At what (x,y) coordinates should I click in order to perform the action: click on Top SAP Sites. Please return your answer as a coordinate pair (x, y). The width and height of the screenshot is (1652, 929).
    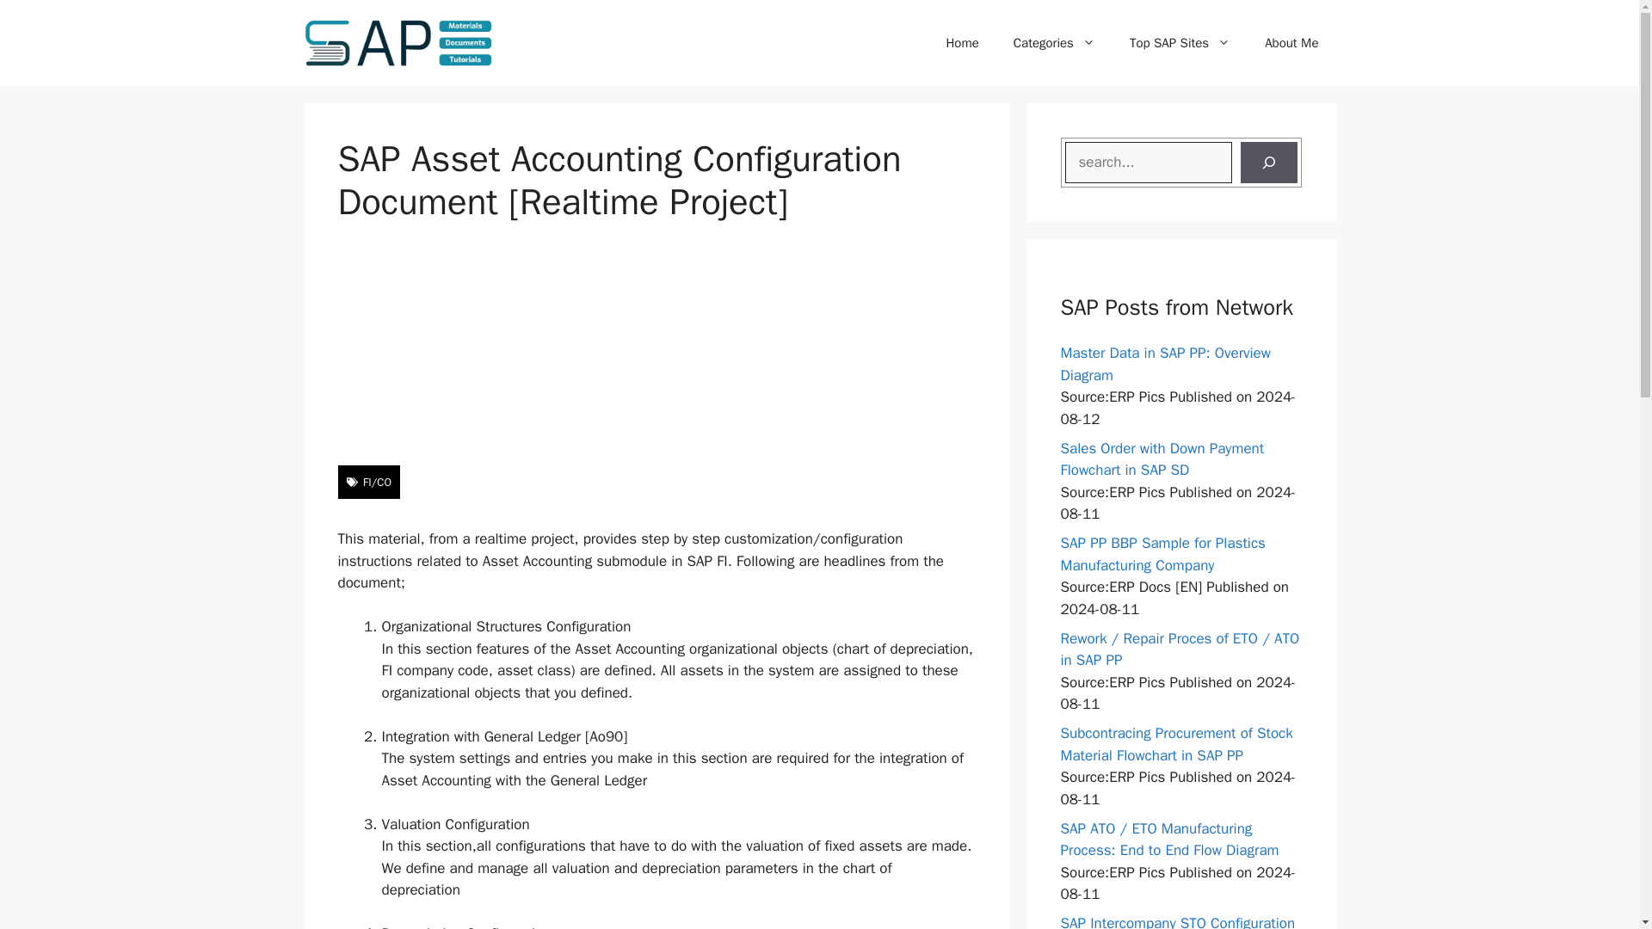
    Looking at the image, I should click on (1179, 43).